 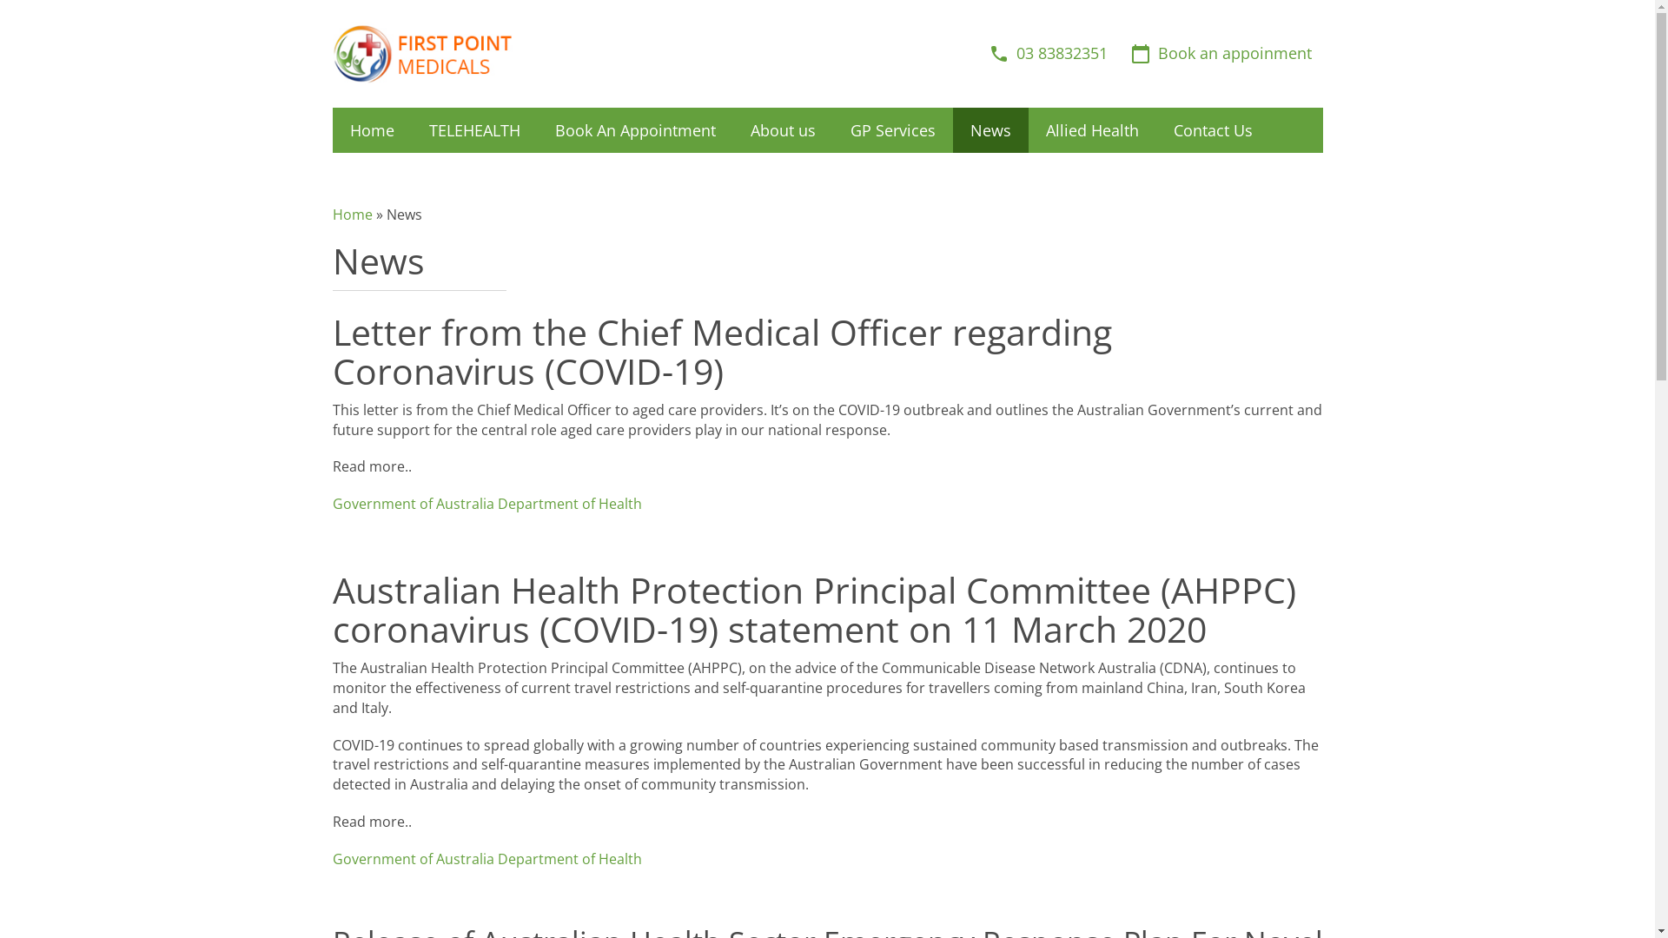 What do you see at coordinates (352, 215) in the screenshot?
I see `Home` at bounding box center [352, 215].